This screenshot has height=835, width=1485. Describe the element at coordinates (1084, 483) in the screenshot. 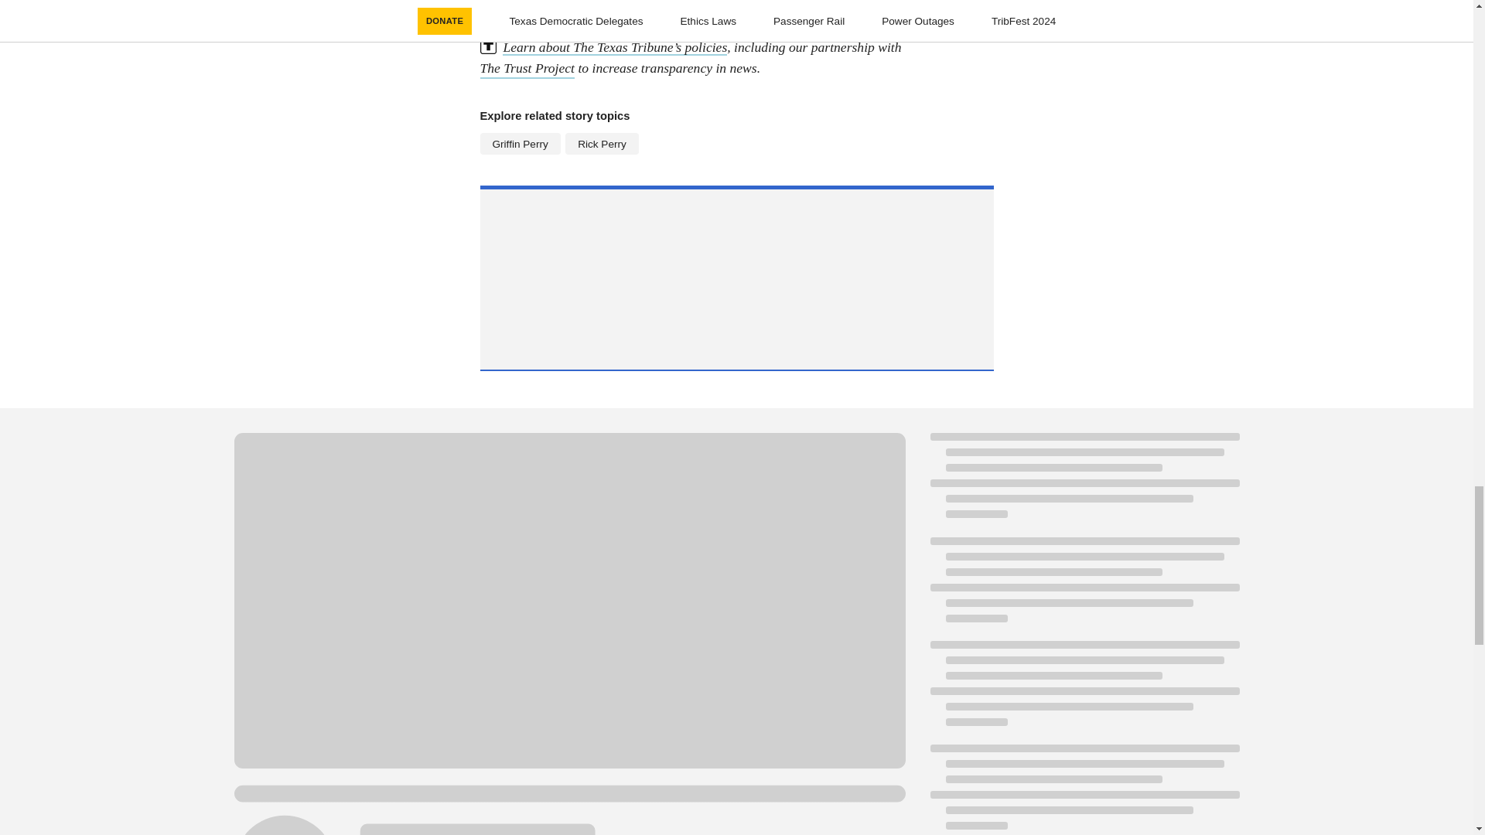

I see `Loading indicator` at that location.